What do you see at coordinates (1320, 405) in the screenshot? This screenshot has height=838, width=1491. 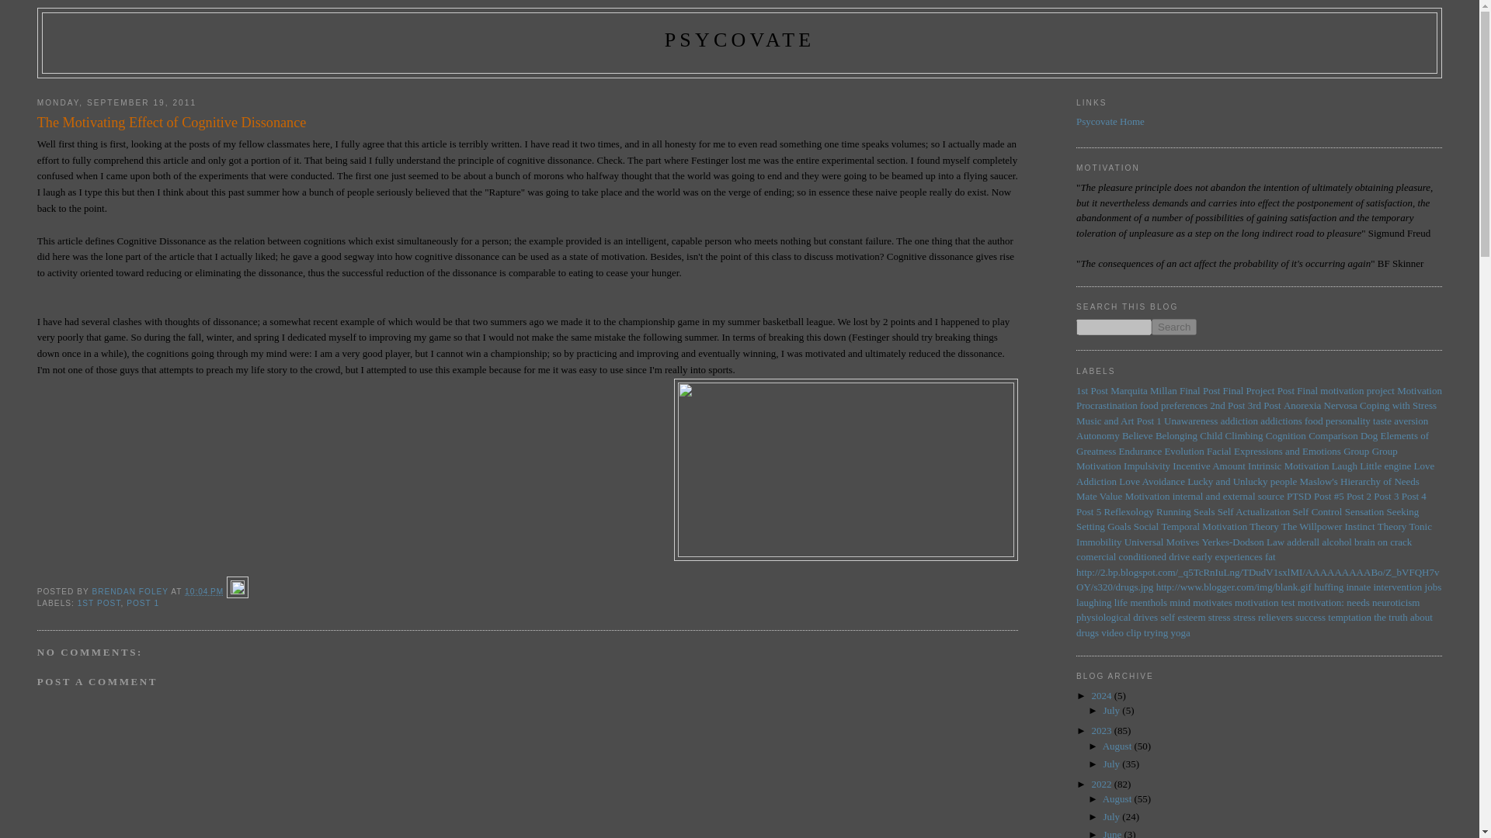 I see `Anorexia Nervosa` at bounding box center [1320, 405].